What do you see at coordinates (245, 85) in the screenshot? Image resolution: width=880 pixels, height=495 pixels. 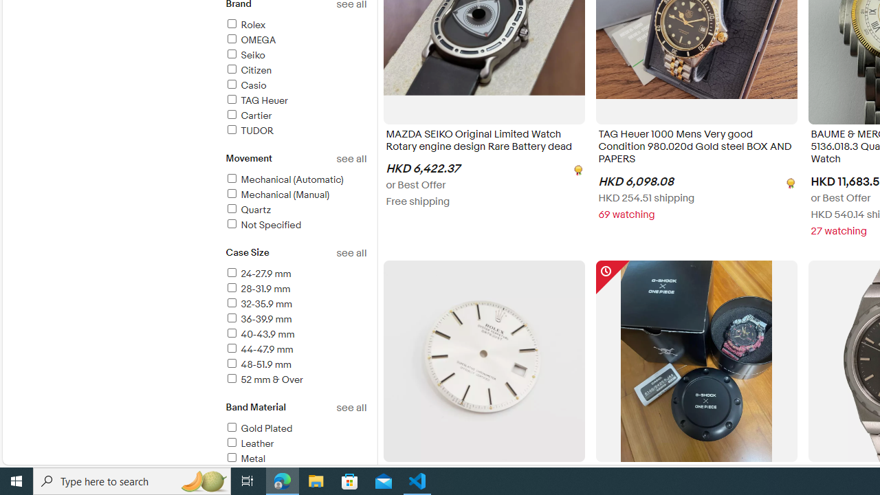 I see `Casio` at bounding box center [245, 85].